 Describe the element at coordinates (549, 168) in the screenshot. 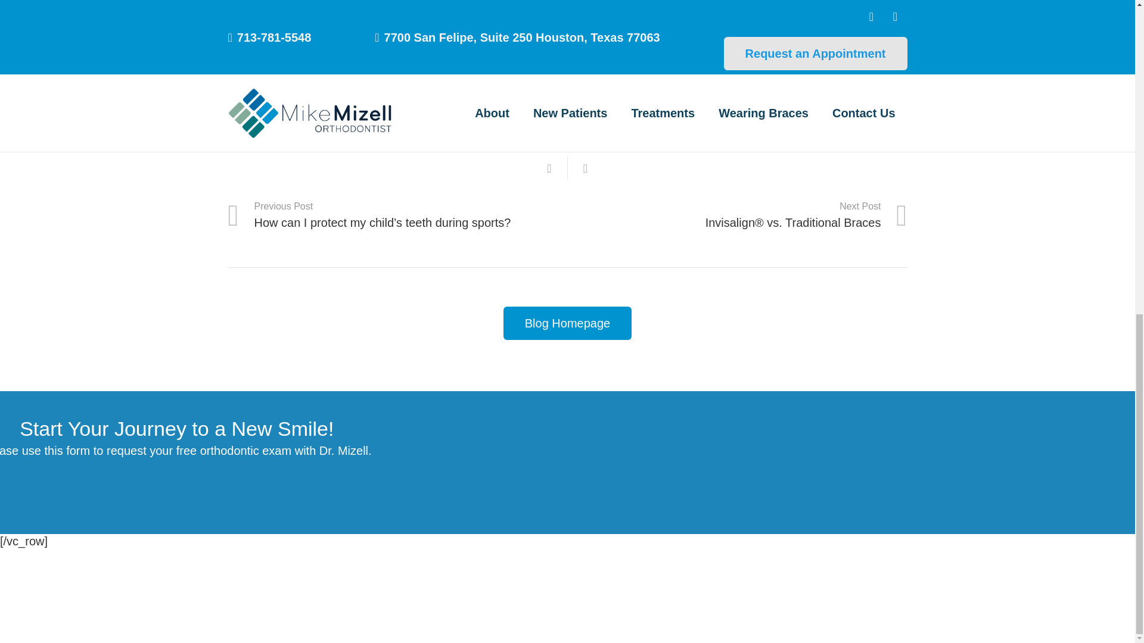

I see `Share this` at that location.